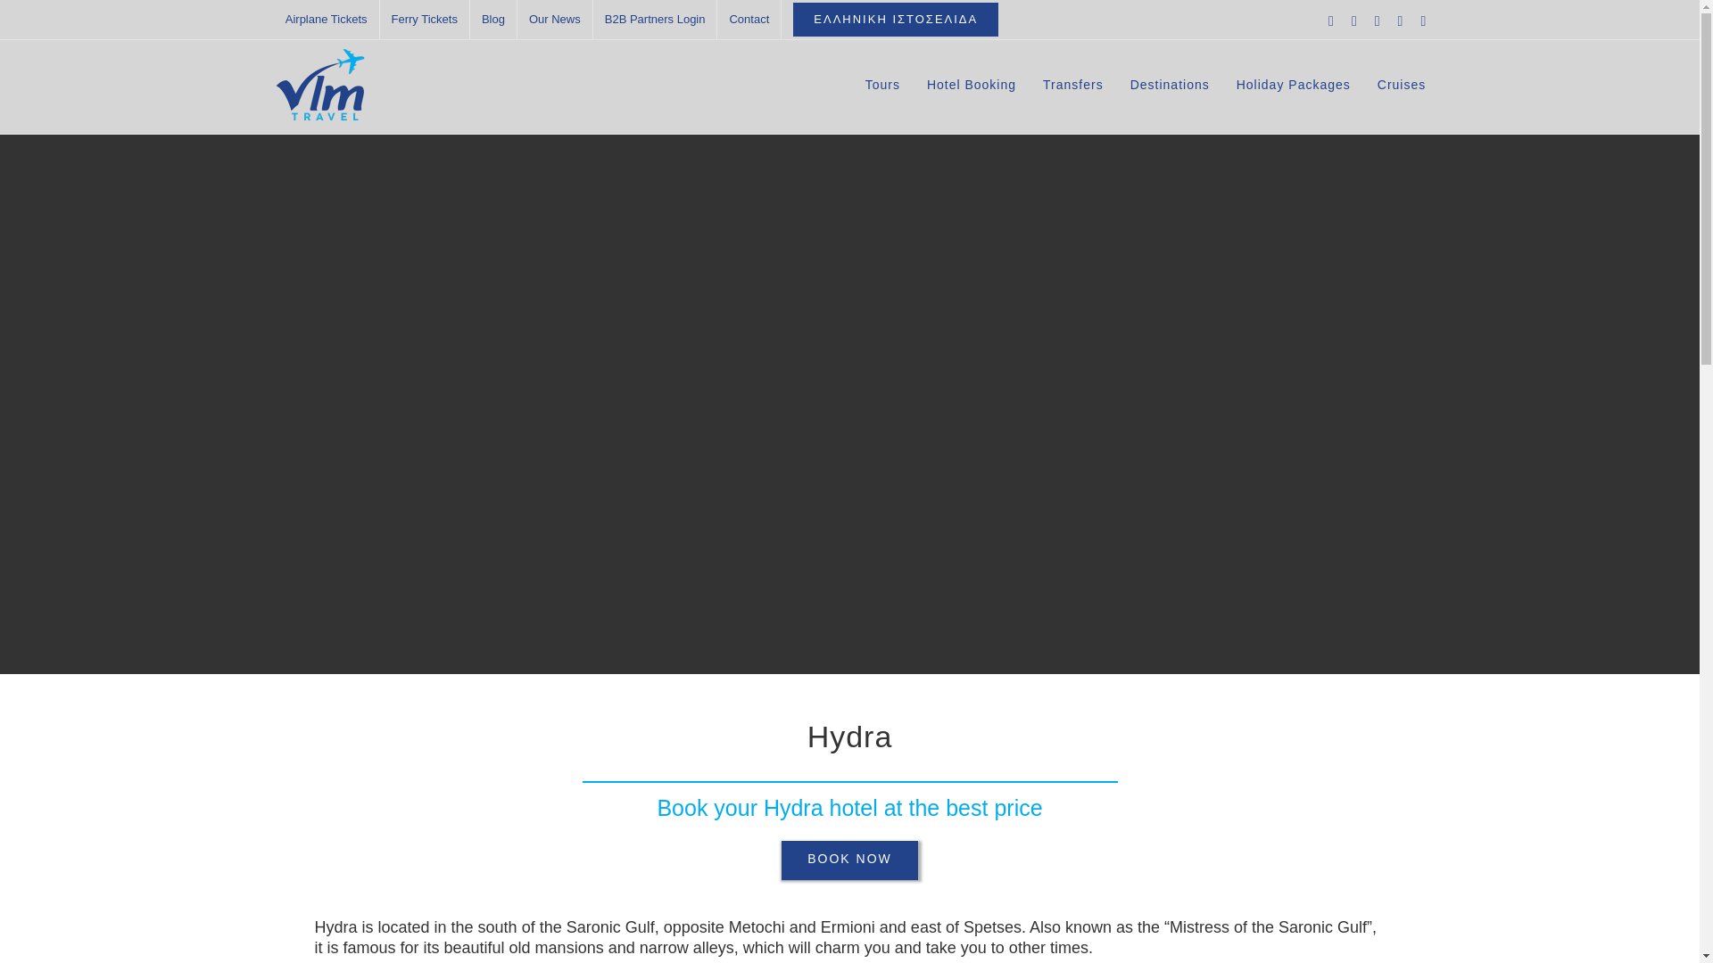 The height and width of the screenshot is (963, 1713). I want to click on Airplane Tickets, so click(327, 20).